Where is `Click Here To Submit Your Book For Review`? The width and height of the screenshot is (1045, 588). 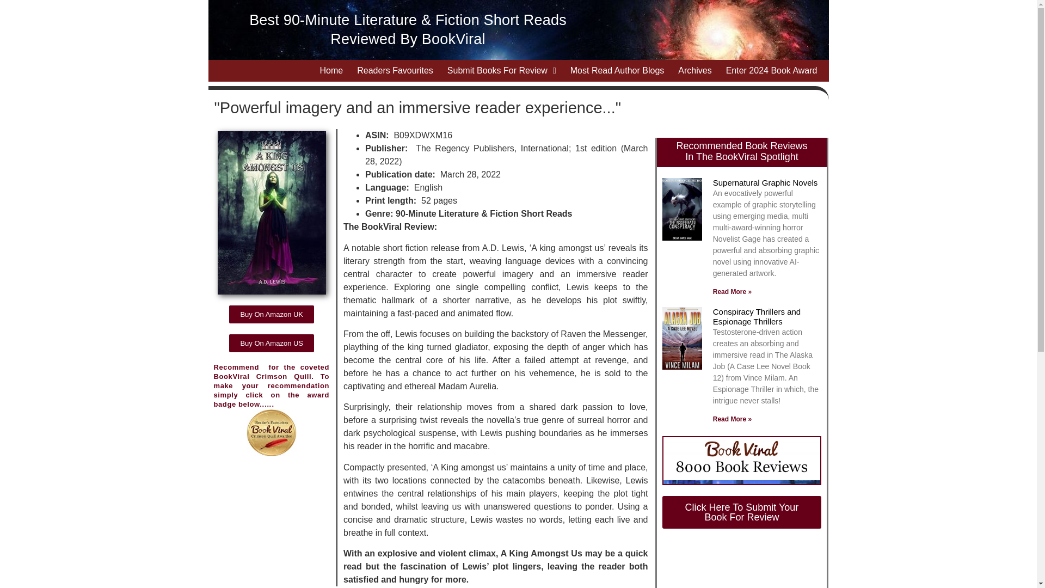
Click Here To Submit Your Book For Review is located at coordinates (741, 512).